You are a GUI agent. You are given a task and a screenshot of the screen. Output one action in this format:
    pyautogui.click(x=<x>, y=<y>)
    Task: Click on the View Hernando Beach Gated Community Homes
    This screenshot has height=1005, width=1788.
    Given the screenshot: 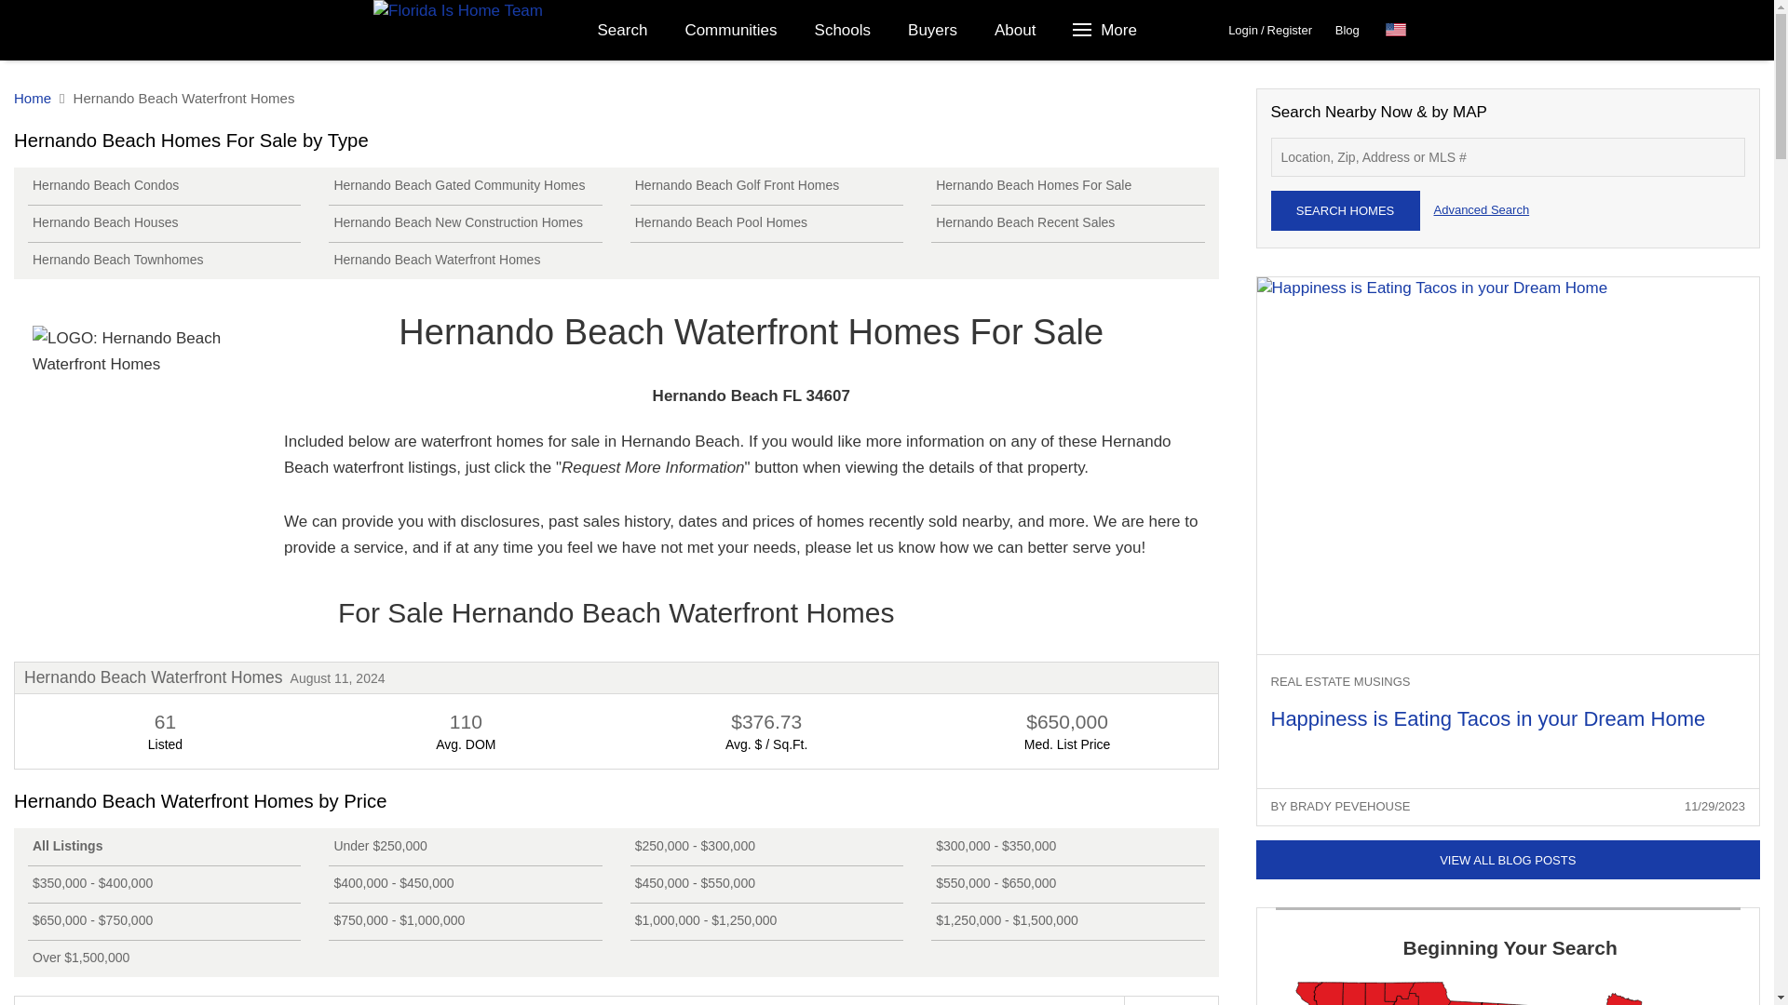 What is the action you would take?
    pyautogui.click(x=465, y=186)
    